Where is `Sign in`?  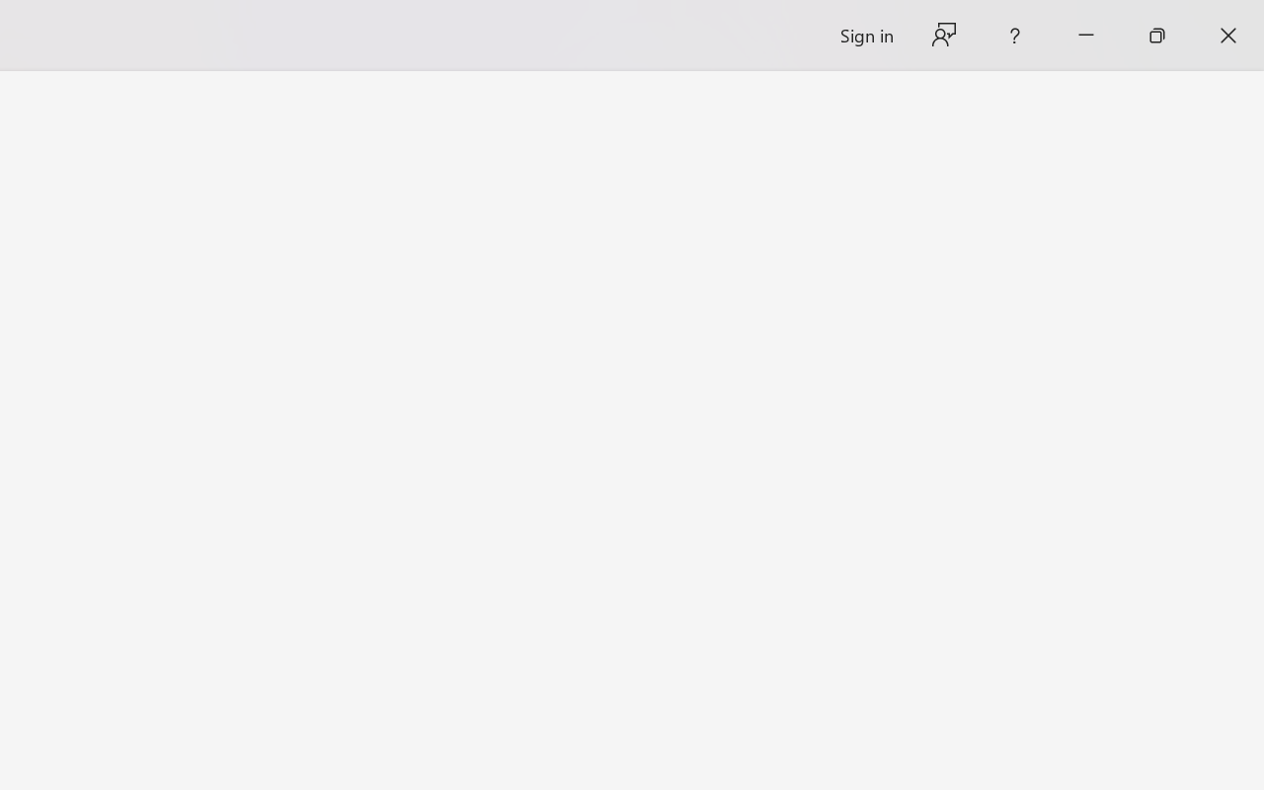 Sign in is located at coordinates (865, 36).